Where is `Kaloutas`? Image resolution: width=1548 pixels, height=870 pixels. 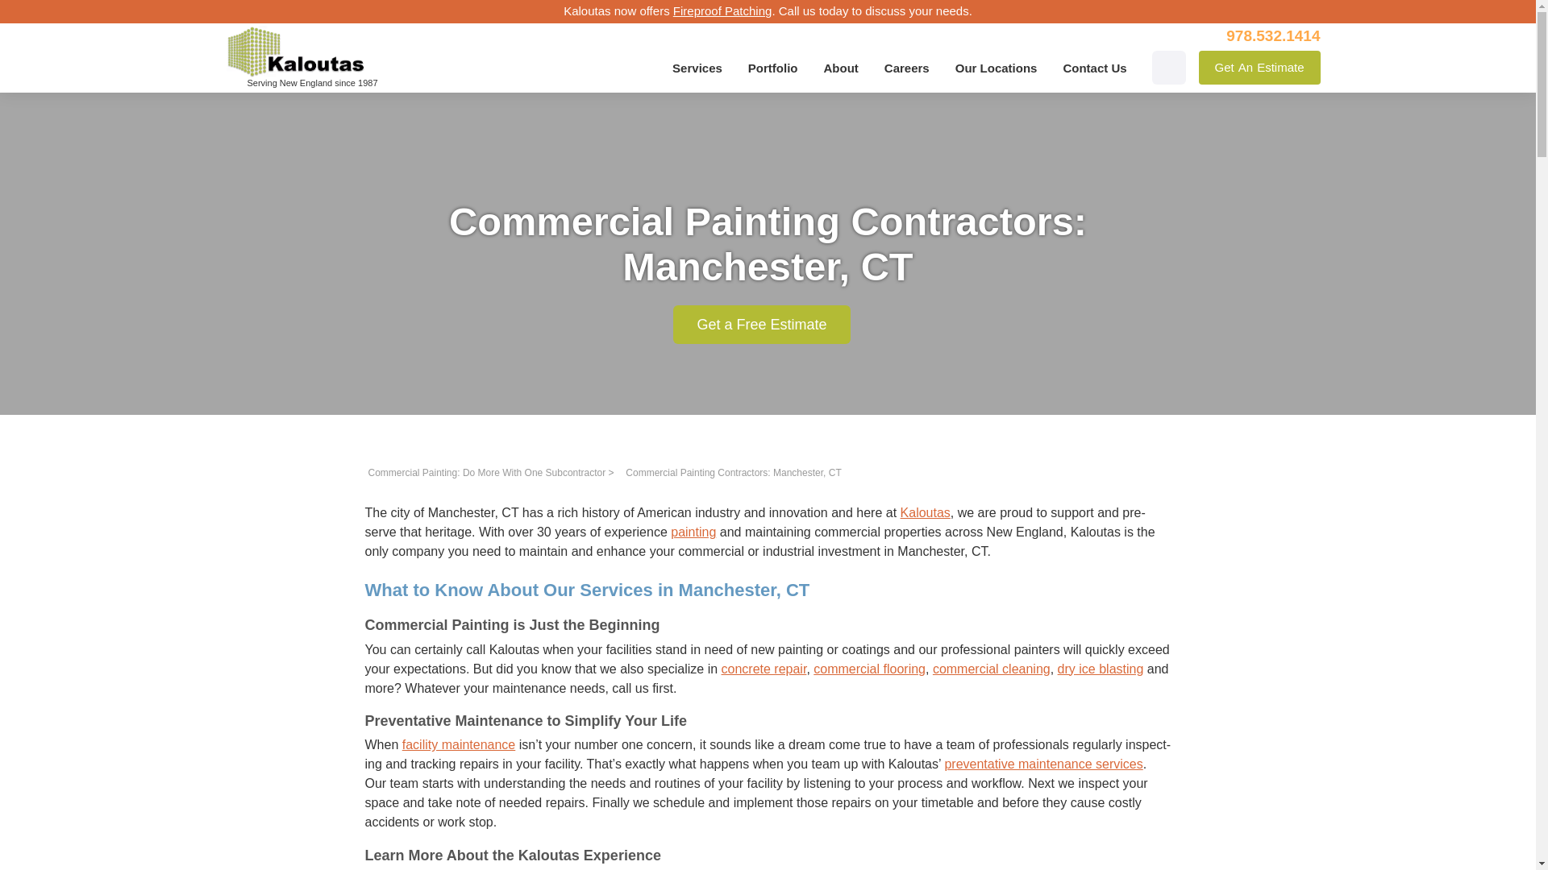
Kaloutas is located at coordinates (926, 512).